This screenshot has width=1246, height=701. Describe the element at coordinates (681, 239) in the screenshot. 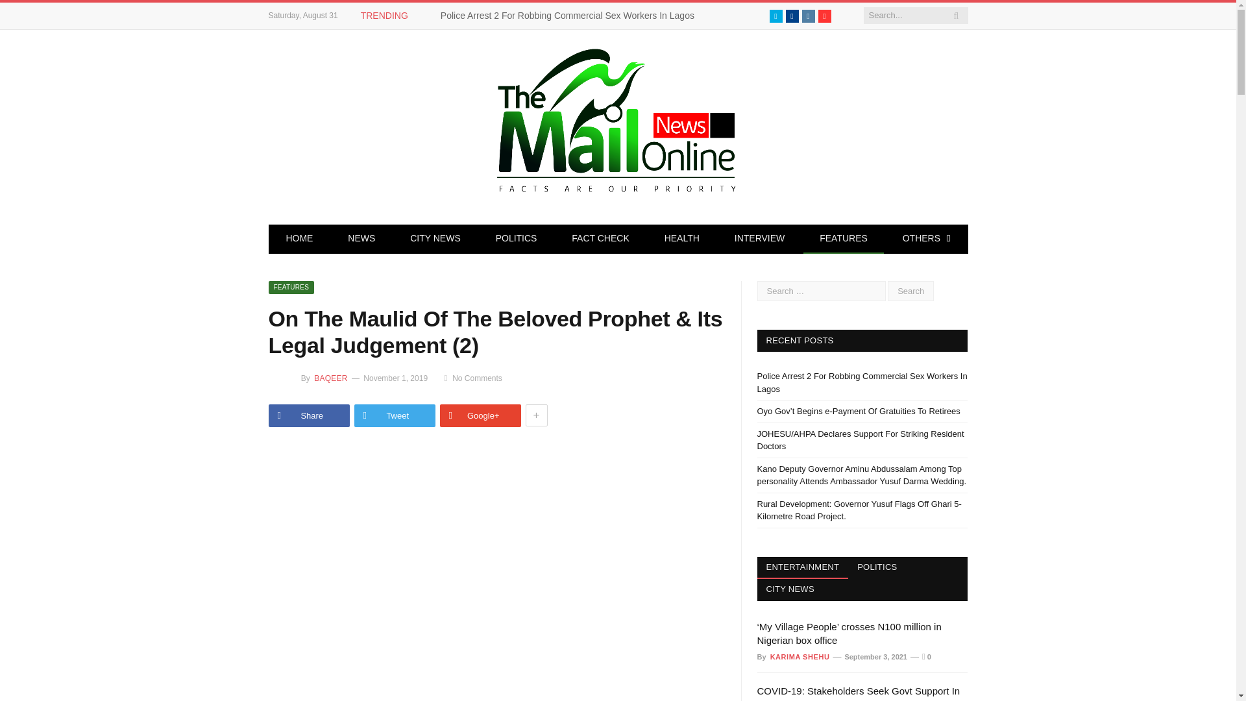

I see `HEALTH` at that location.